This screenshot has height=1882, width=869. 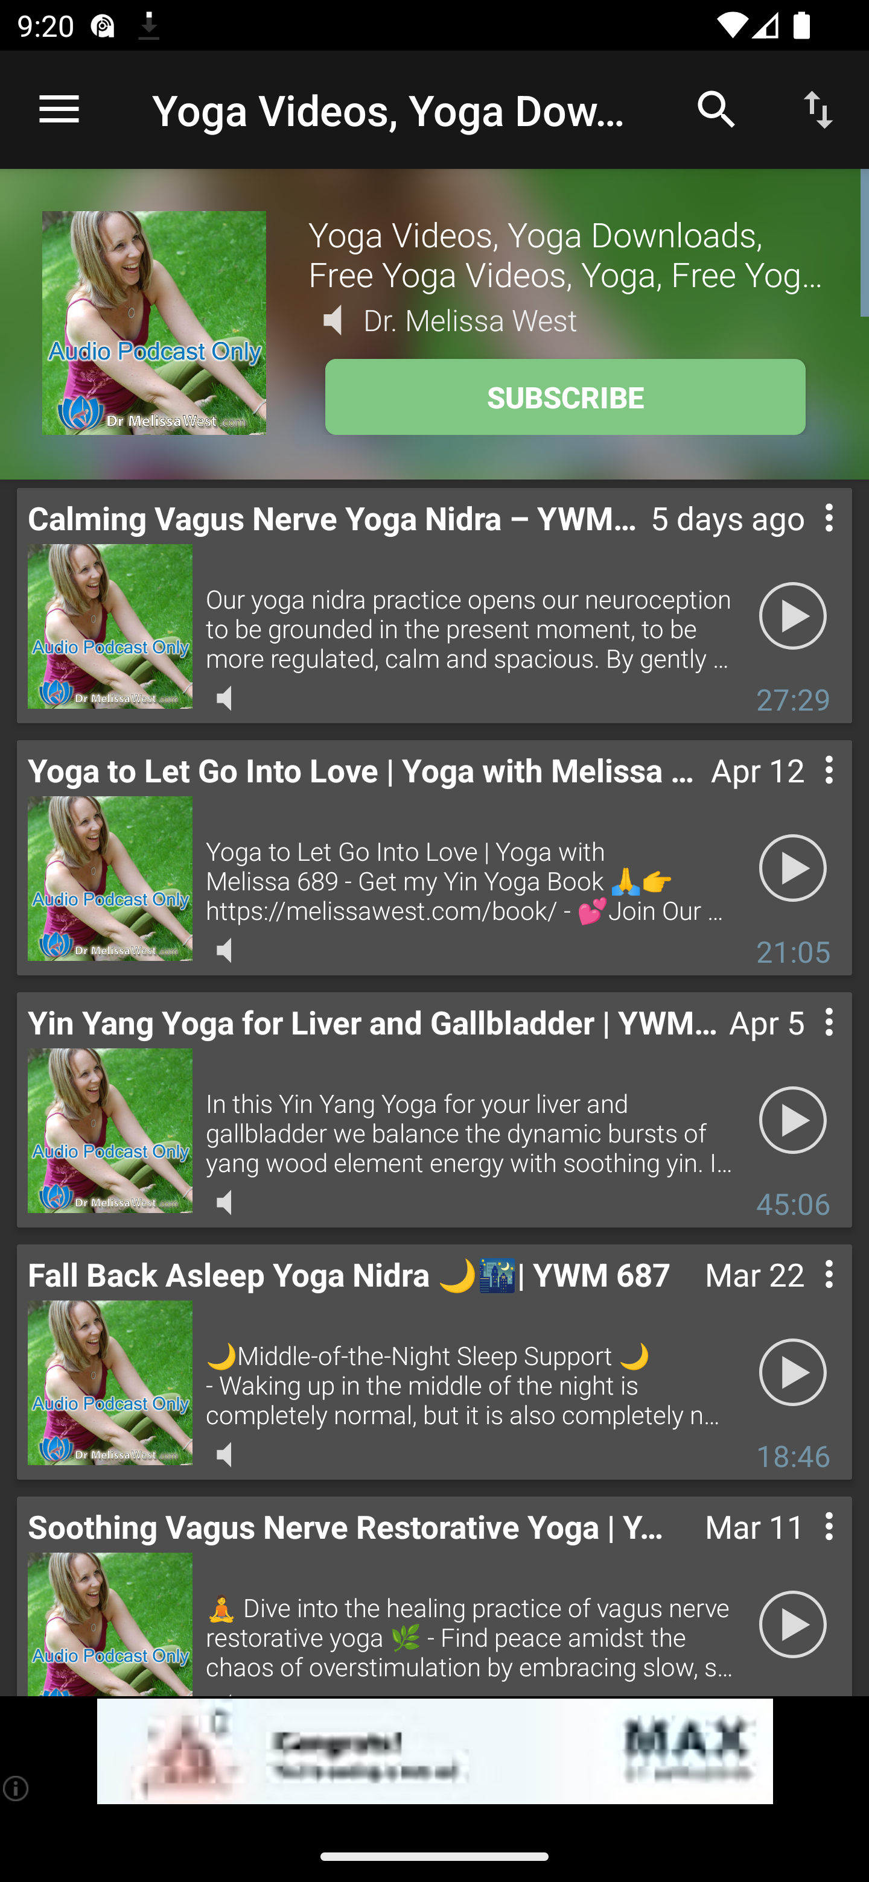 What do you see at coordinates (803, 1297) in the screenshot?
I see `Contextual menu` at bounding box center [803, 1297].